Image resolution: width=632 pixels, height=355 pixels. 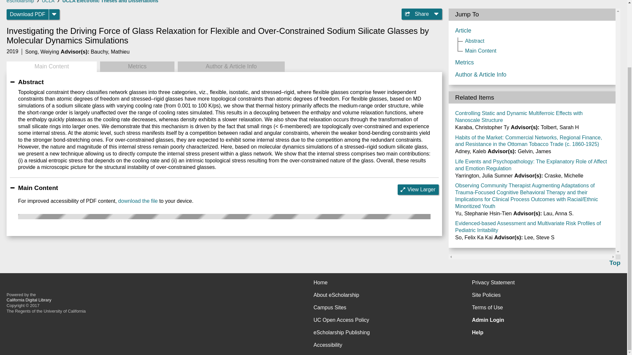 What do you see at coordinates (28, 14) in the screenshot?
I see `Download PDF` at bounding box center [28, 14].